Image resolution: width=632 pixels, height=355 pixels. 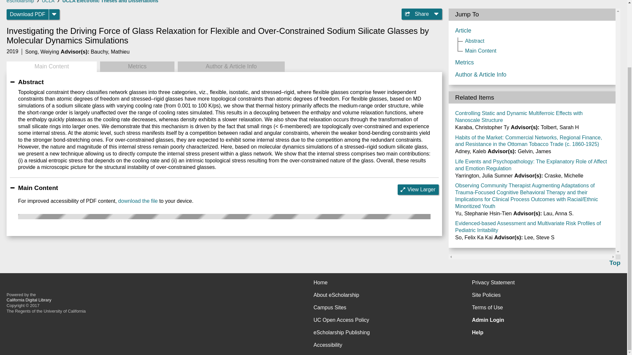 What do you see at coordinates (28, 14) in the screenshot?
I see `Download PDF` at bounding box center [28, 14].